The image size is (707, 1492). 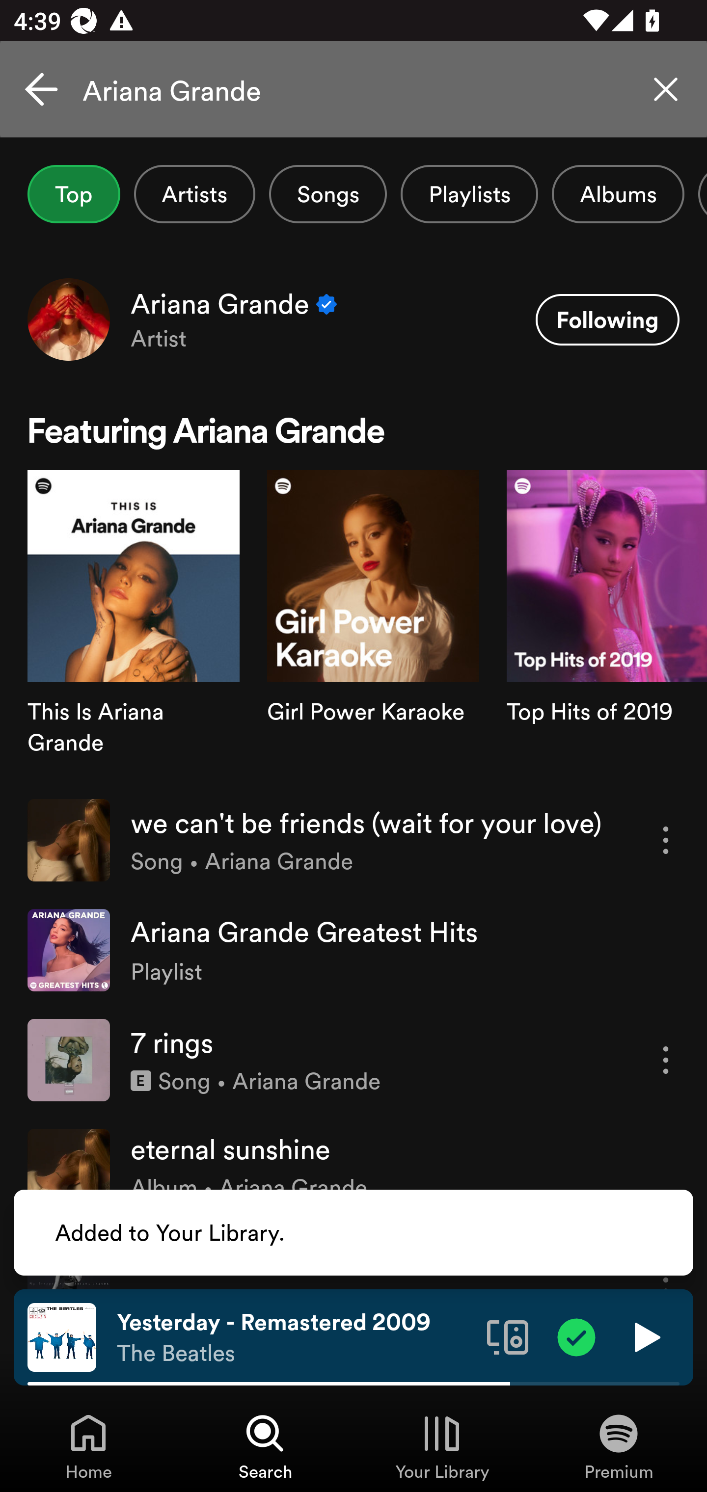 I want to click on Following Unfollow, so click(x=607, y=320).